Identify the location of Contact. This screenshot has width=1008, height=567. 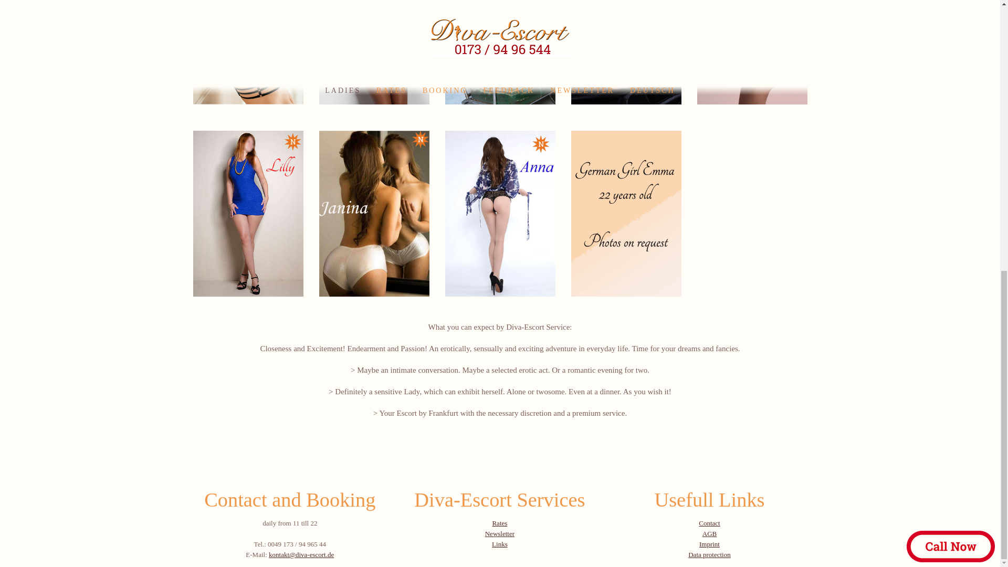
(709, 523).